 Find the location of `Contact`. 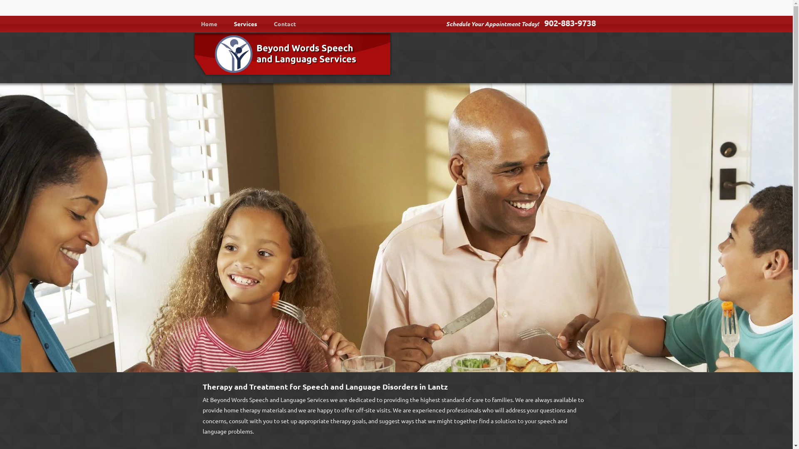

Contact is located at coordinates (285, 24).